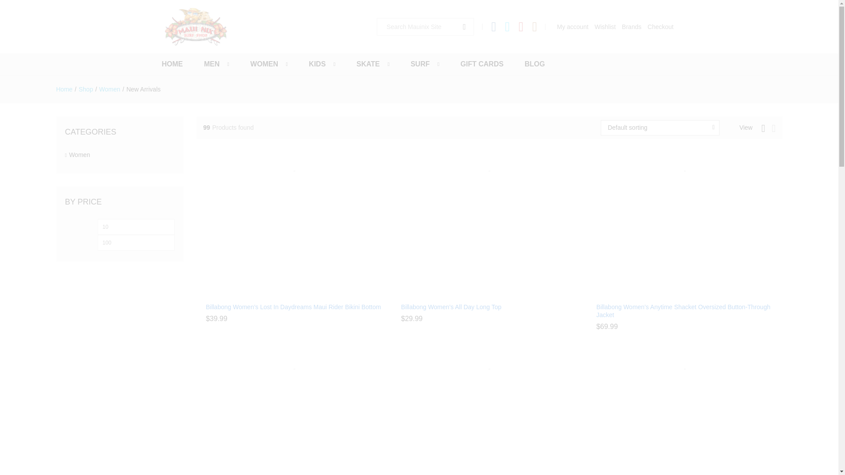  Describe the element at coordinates (632, 26) in the screenshot. I see `Brands` at that location.